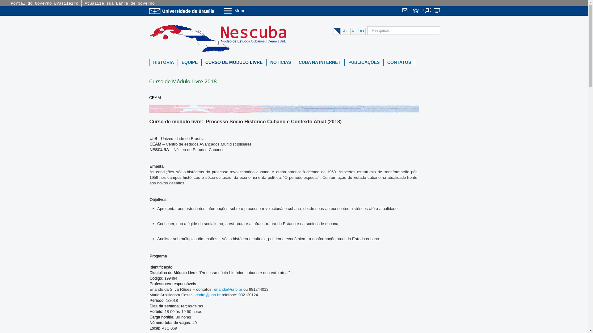 The height and width of the screenshot is (333, 593). I want to click on Sistemas, so click(437, 11).